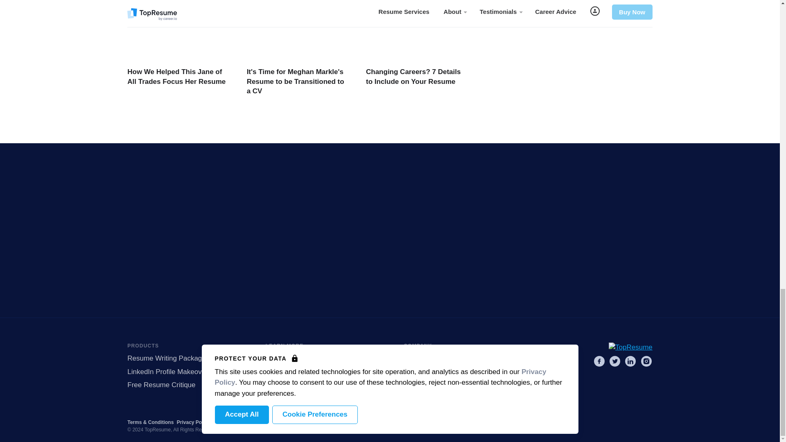 The image size is (786, 442). What do you see at coordinates (176, 77) in the screenshot?
I see `How We Helped This Jane of All Trades Focus Her Resume` at bounding box center [176, 77].